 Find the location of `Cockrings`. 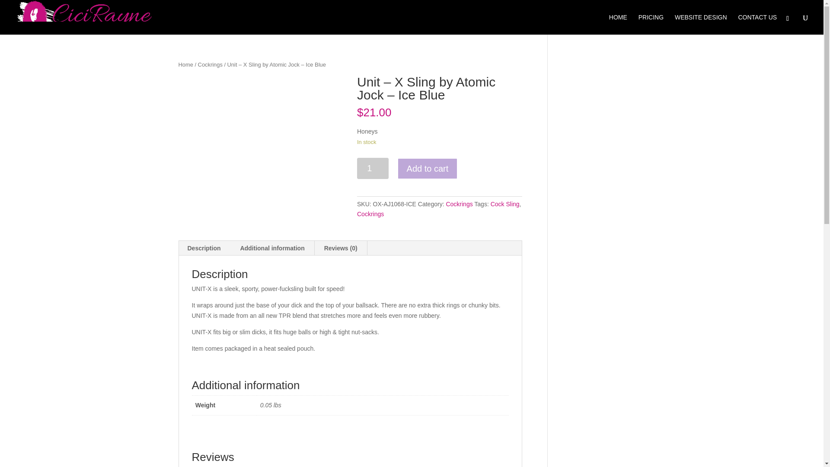

Cockrings is located at coordinates (370, 214).